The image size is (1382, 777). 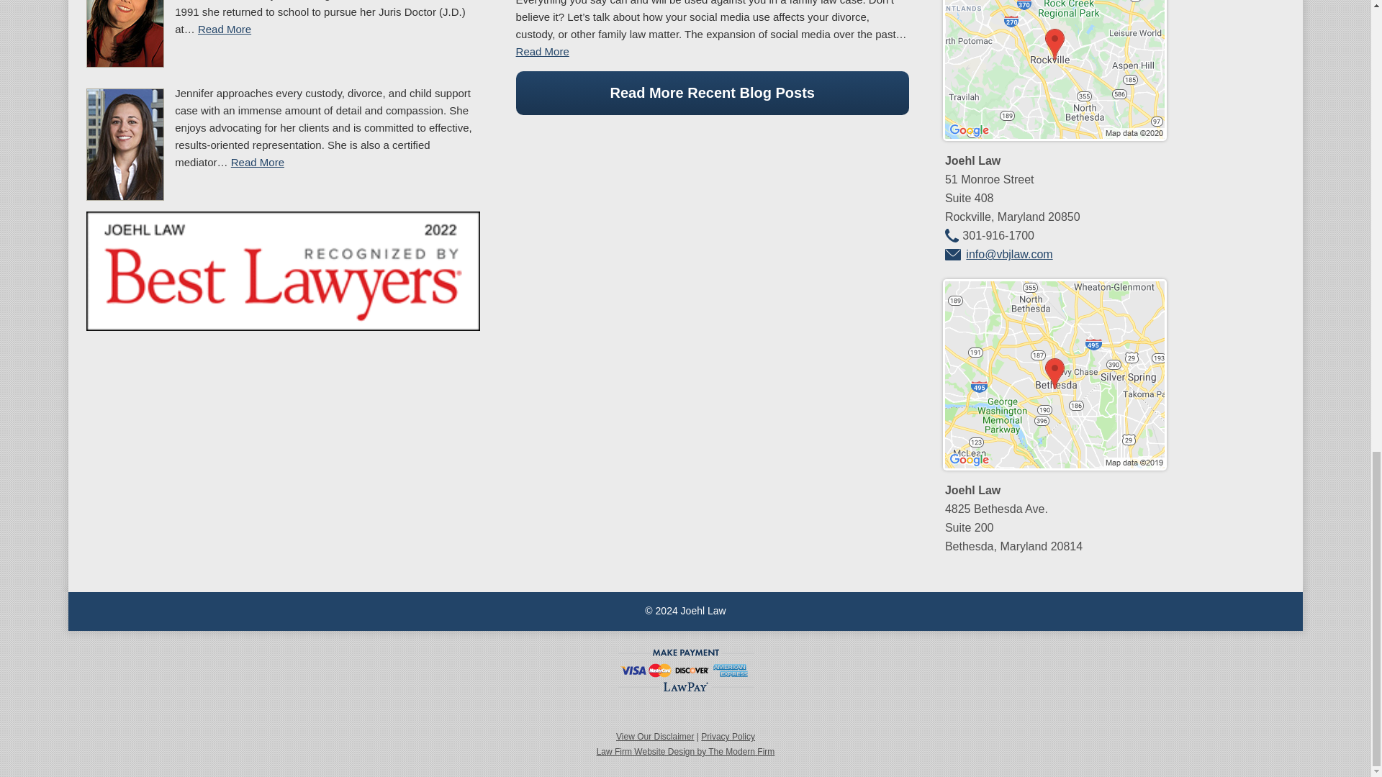 What do you see at coordinates (686, 751) in the screenshot?
I see `Law Firm Website Design` at bounding box center [686, 751].